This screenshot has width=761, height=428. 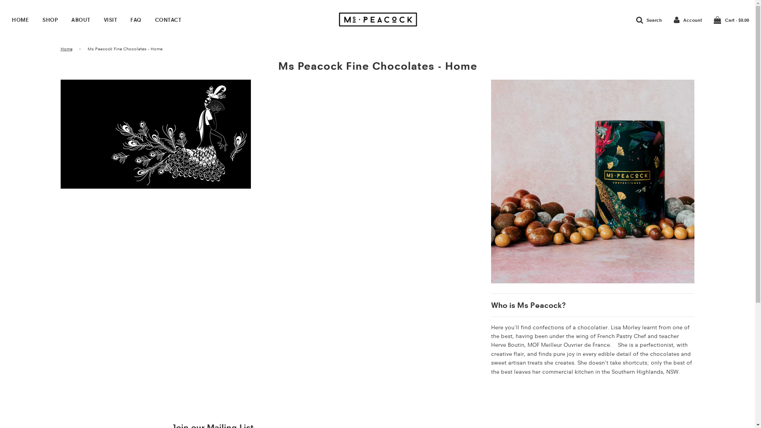 What do you see at coordinates (688, 19) in the screenshot?
I see `Account` at bounding box center [688, 19].